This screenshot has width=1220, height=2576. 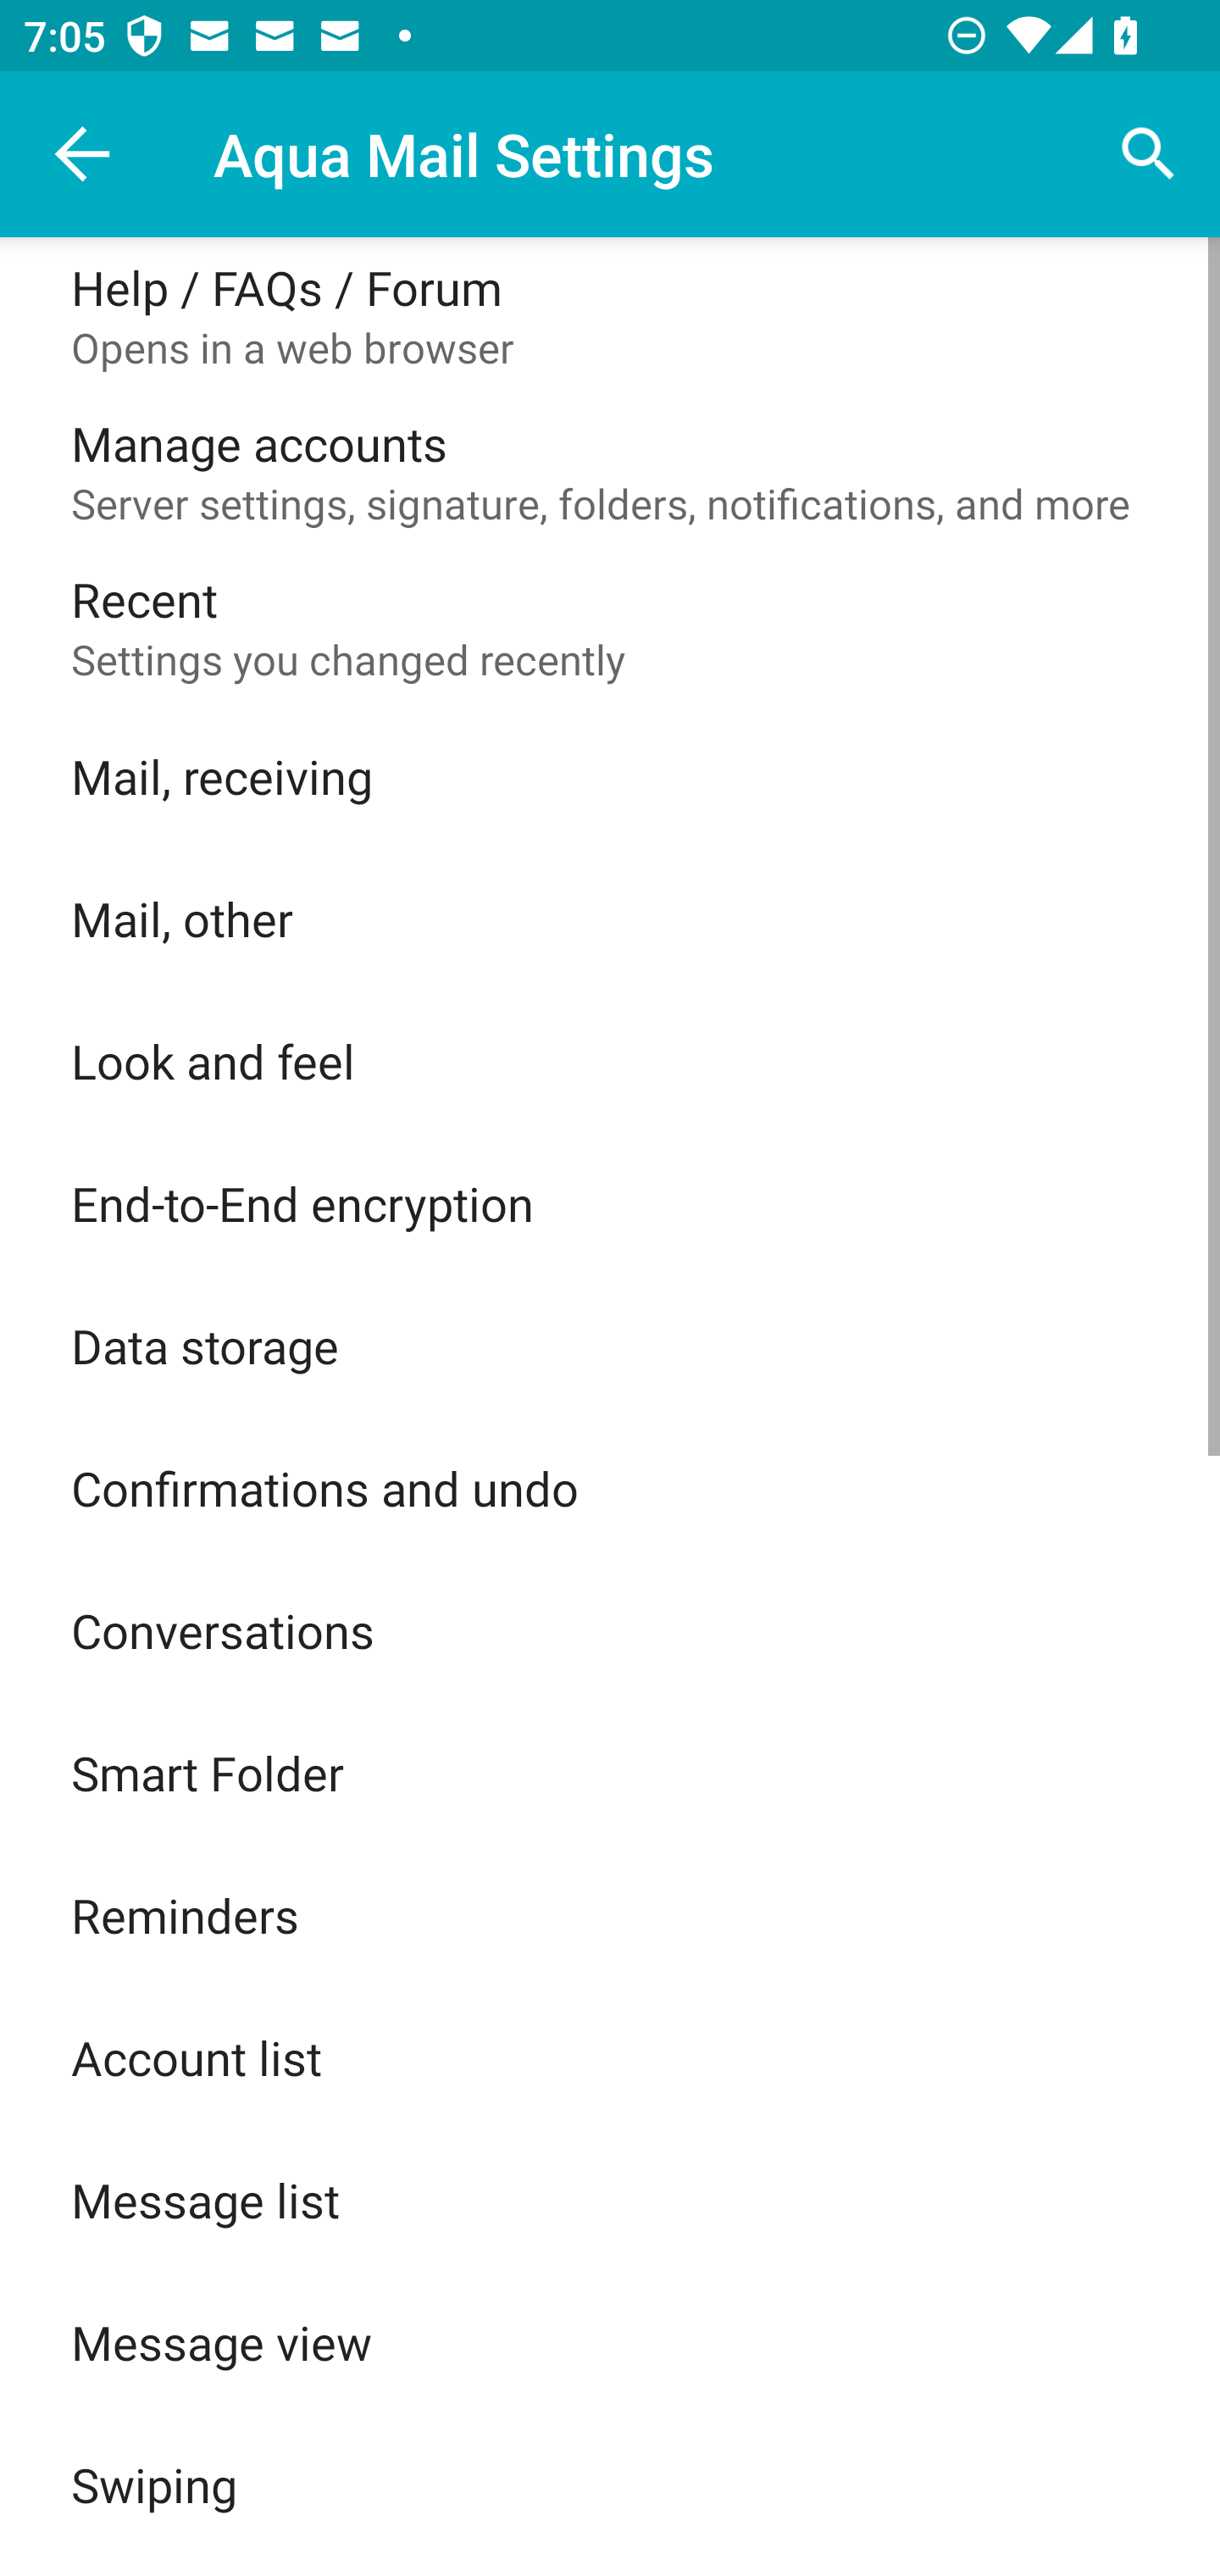 What do you see at coordinates (610, 1773) in the screenshot?
I see `Smart Folder` at bounding box center [610, 1773].